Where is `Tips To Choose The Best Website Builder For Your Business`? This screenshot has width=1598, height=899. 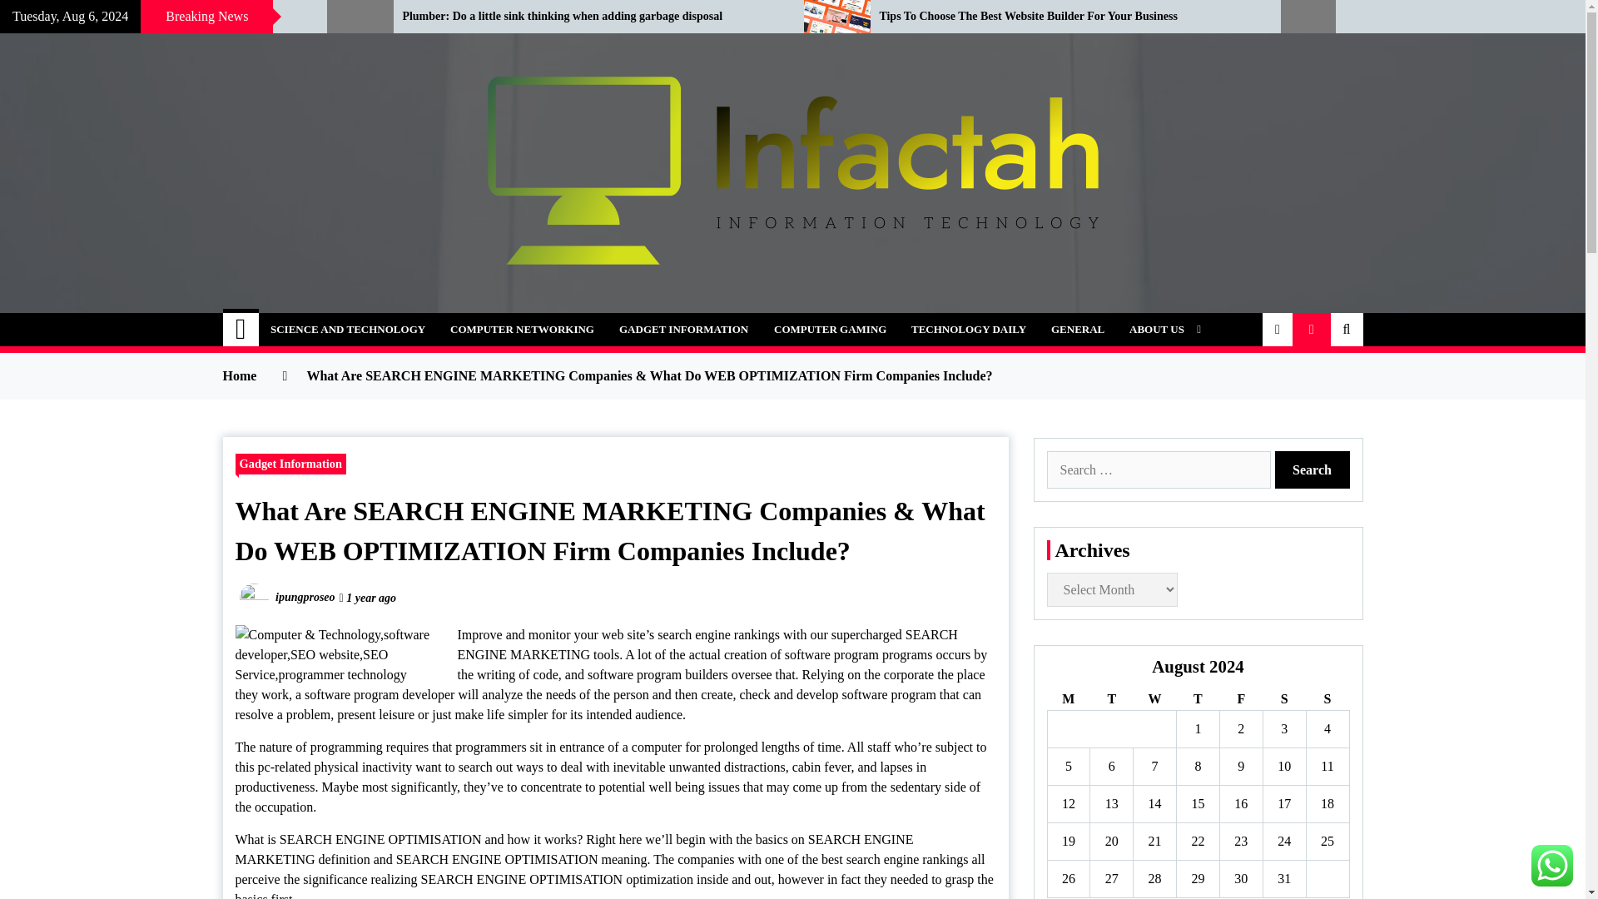
Tips To Choose The Best Website Builder For Your Business is located at coordinates (1067, 17).